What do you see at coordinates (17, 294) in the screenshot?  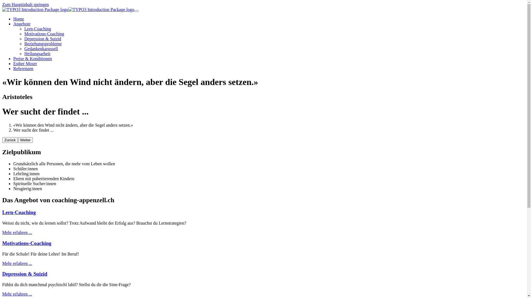 I see `Mehr erfahren ...` at bounding box center [17, 294].